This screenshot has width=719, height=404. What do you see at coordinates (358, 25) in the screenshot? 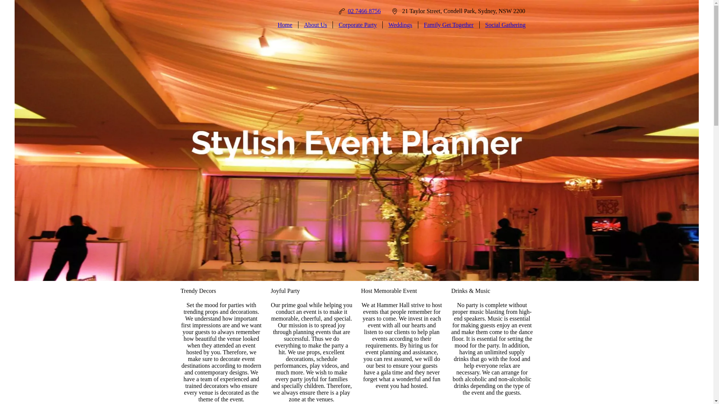
I see `Corporate Party` at bounding box center [358, 25].